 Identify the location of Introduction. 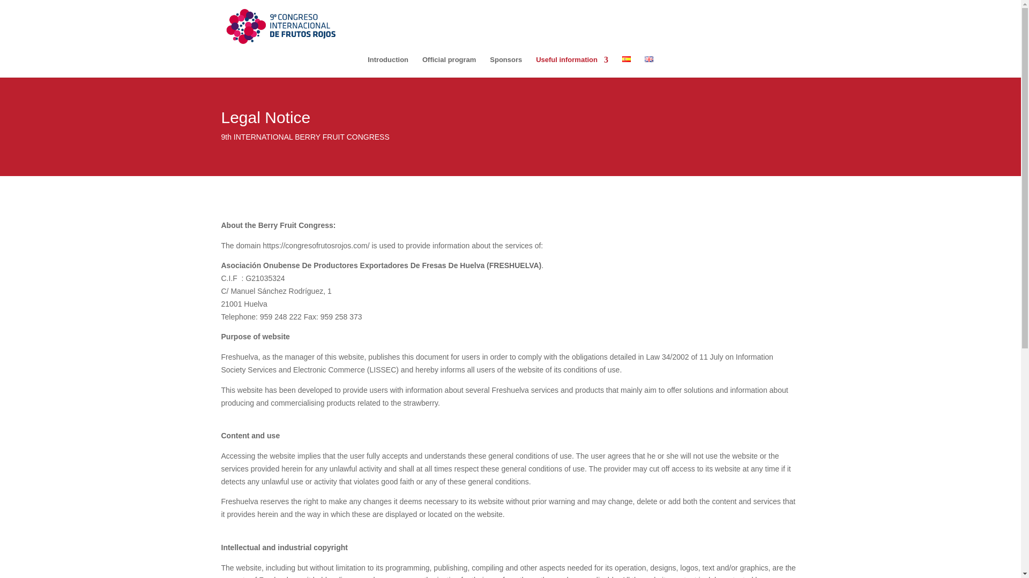
(388, 66).